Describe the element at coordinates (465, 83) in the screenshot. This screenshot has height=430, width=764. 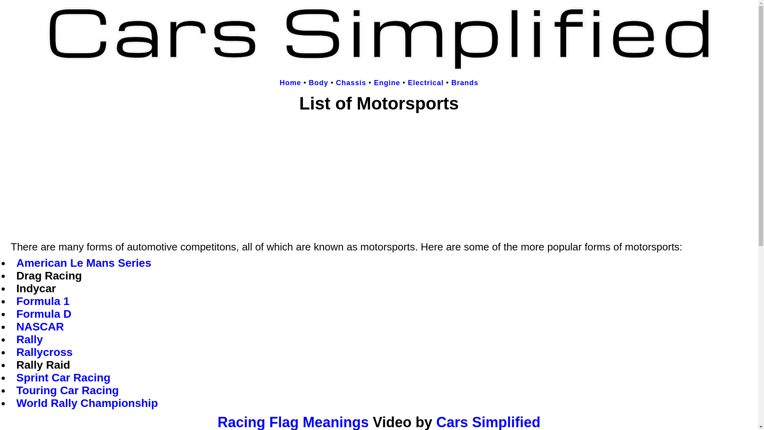
I see `Brands` at that location.